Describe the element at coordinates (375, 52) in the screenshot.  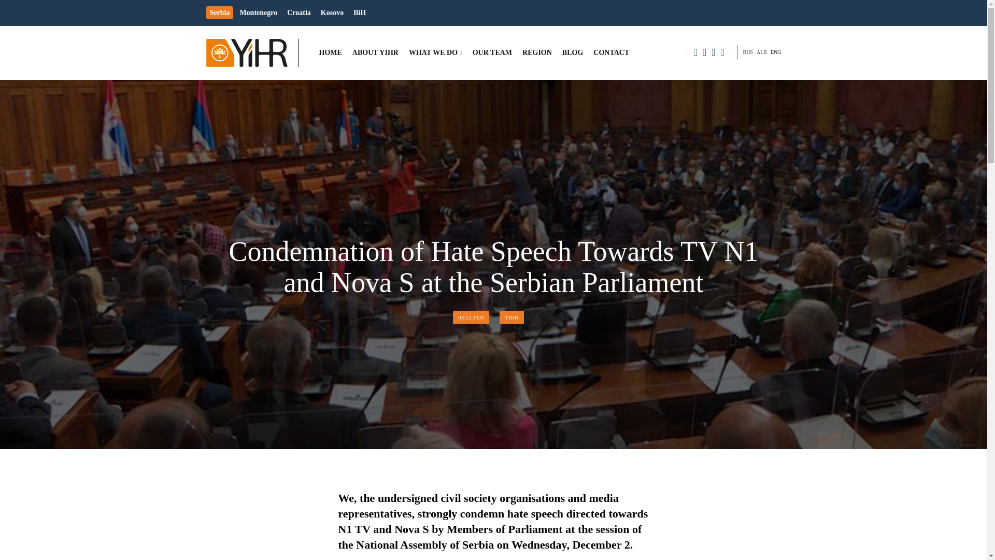
I see `ABOUT YIHR` at that location.